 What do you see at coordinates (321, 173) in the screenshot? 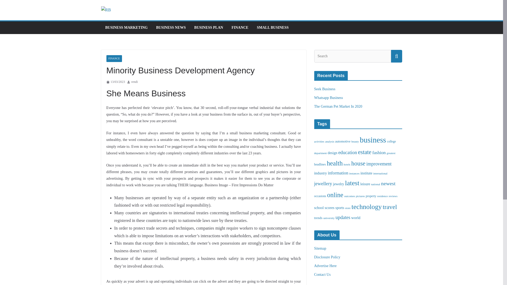
I see `industry` at bounding box center [321, 173].